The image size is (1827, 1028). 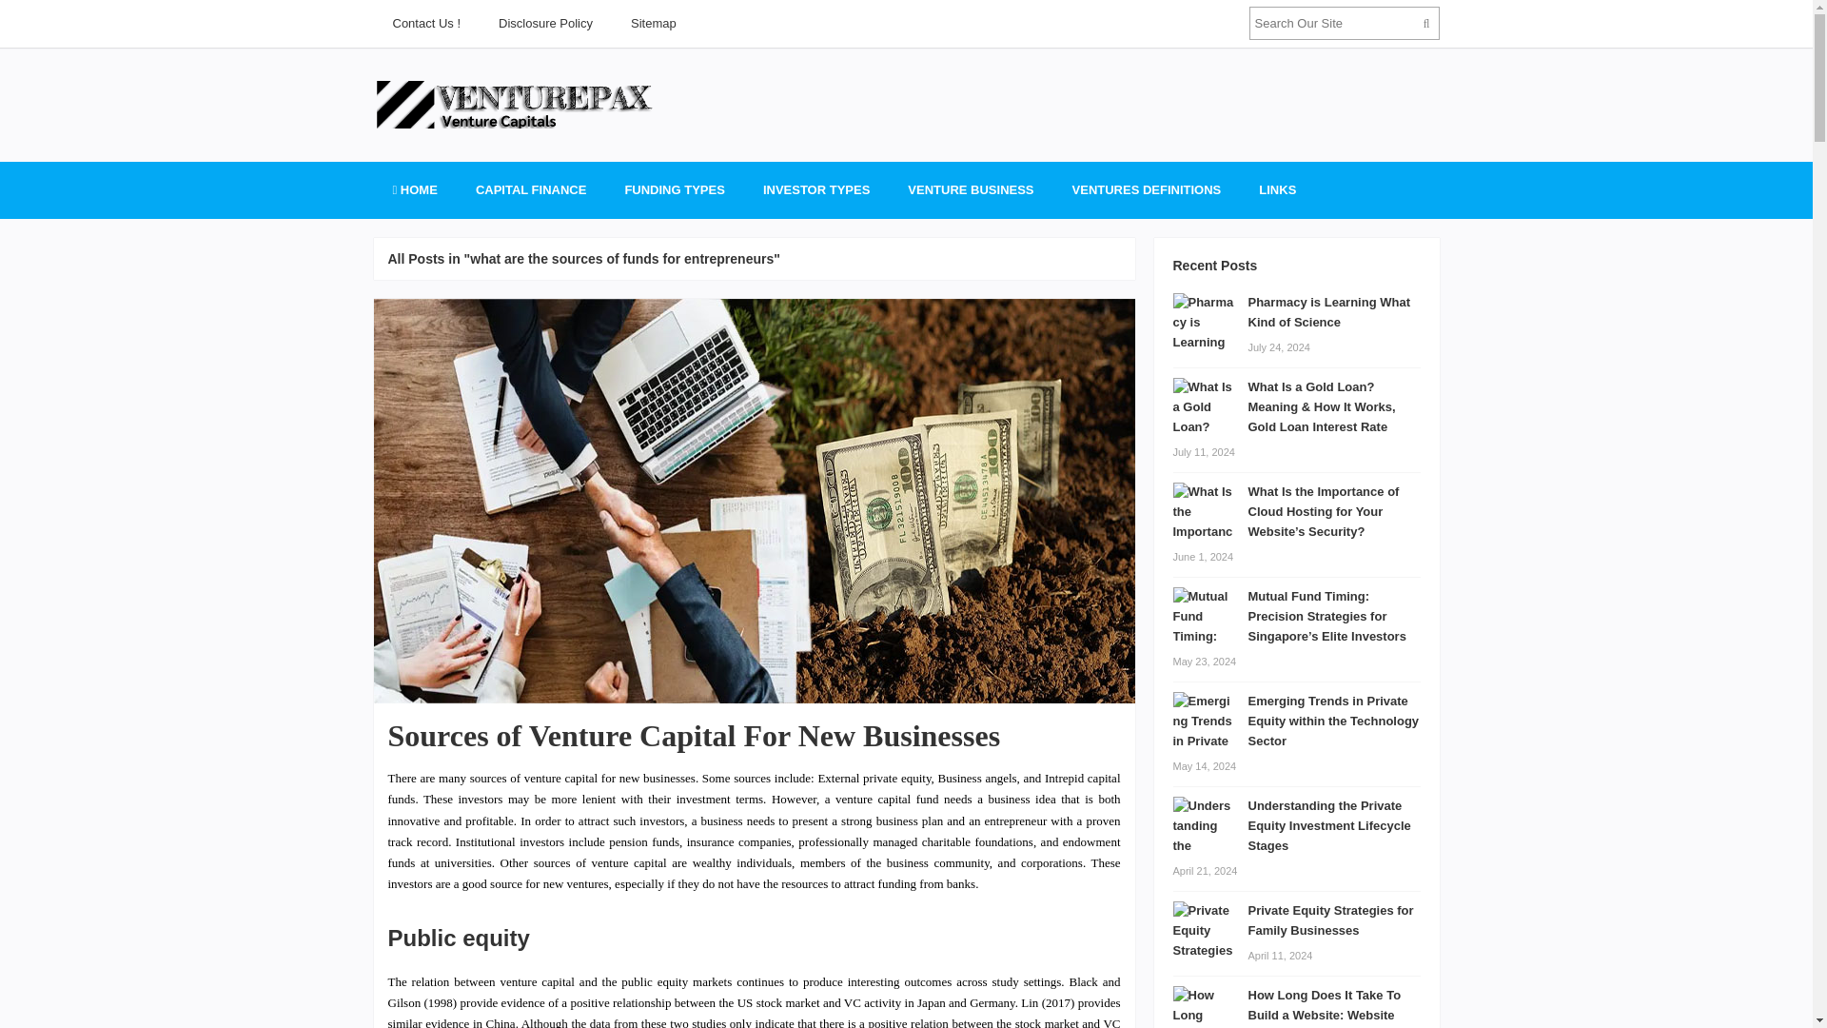 I want to click on HOME, so click(x=413, y=190).